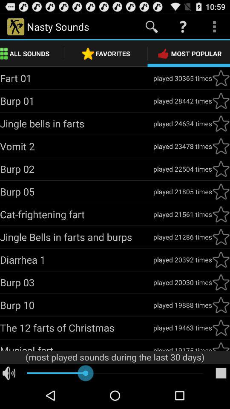 The width and height of the screenshot is (230, 409). I want to click on give the rating, so click(221, 214).